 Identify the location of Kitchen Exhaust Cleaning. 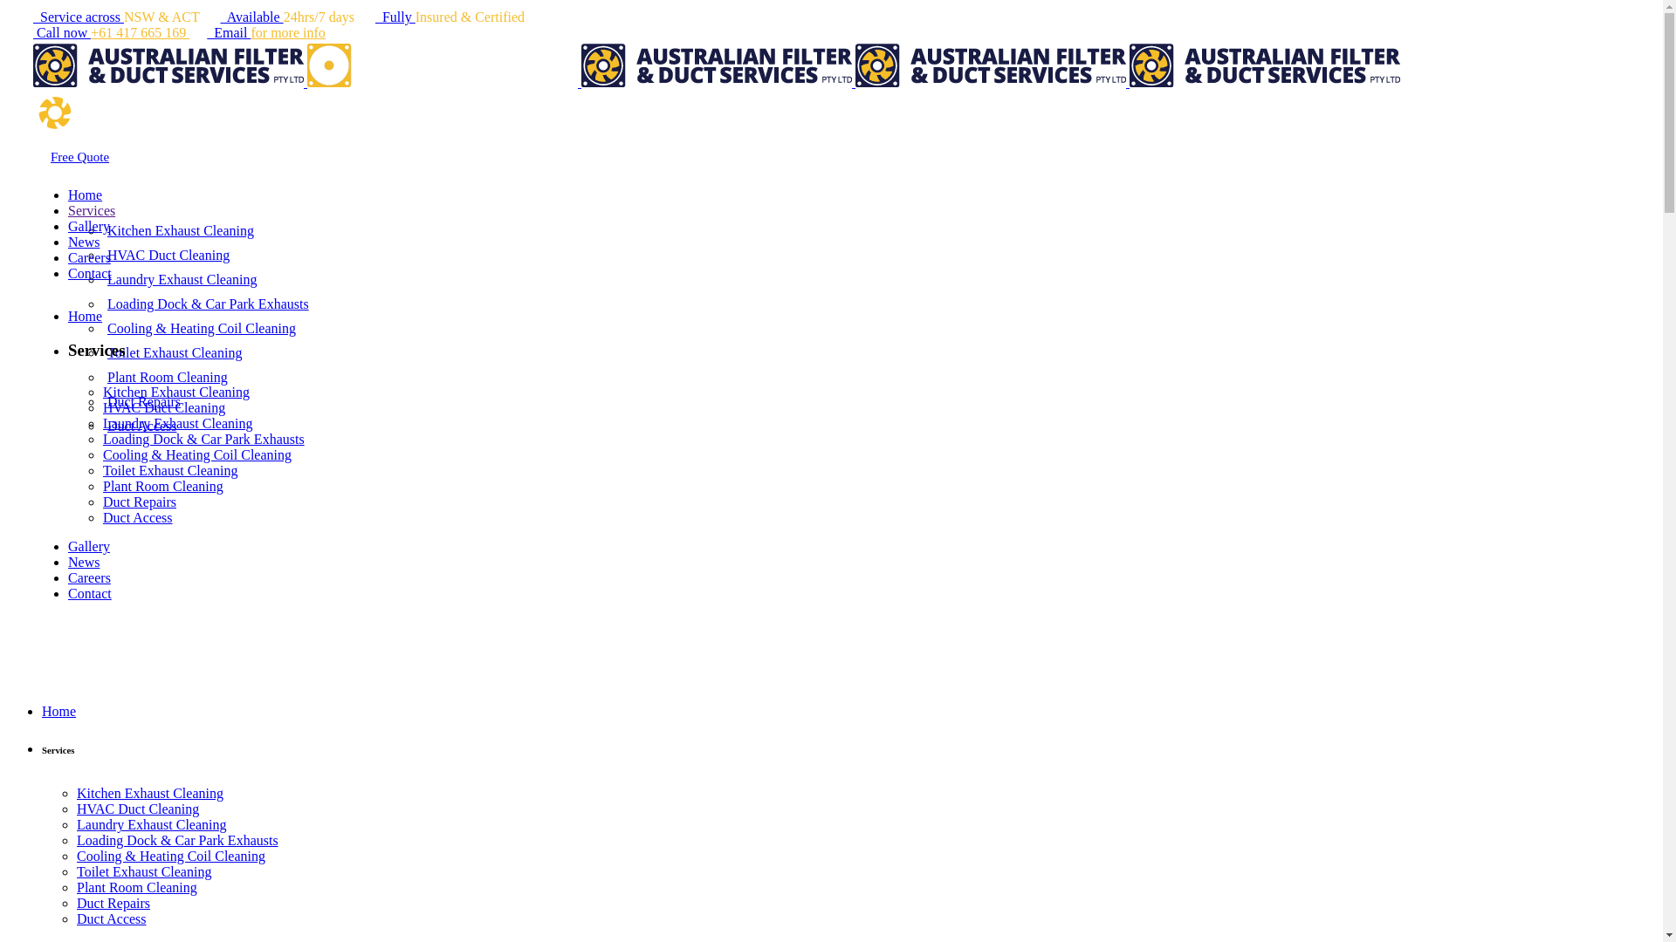
(180, 230).